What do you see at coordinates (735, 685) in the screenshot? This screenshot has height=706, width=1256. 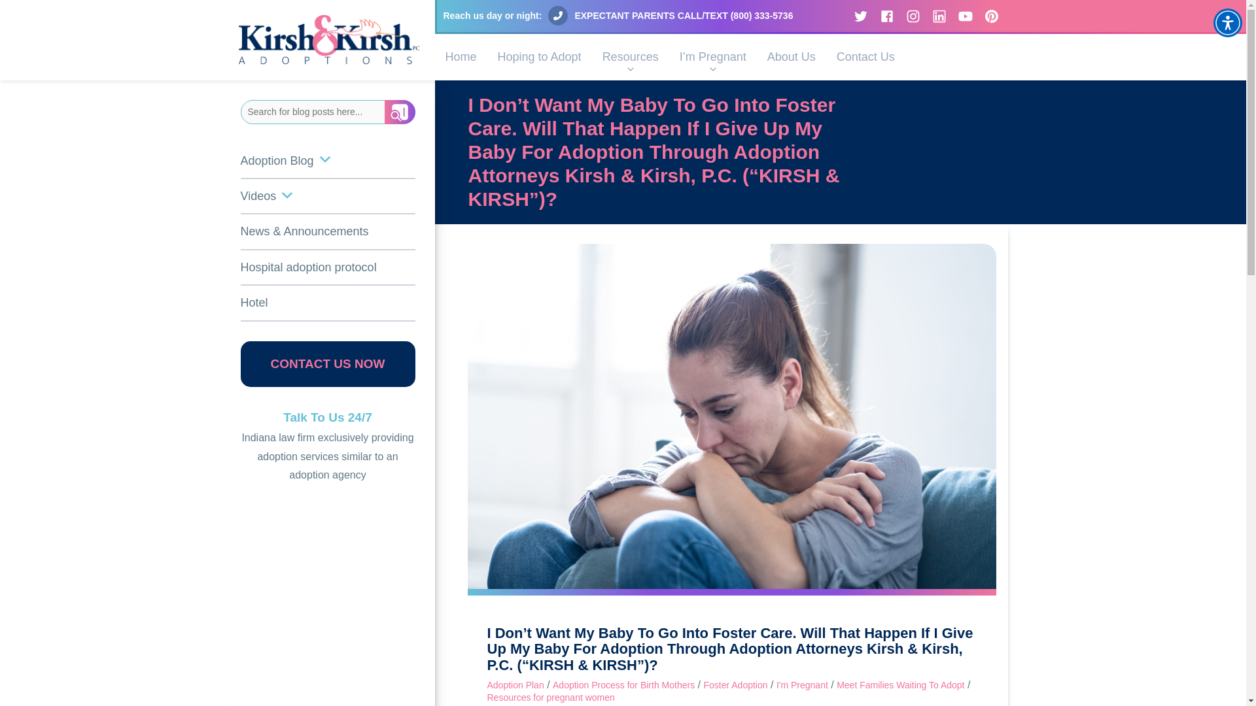 I see `Foster Adoption` at bounding box center [735, 685].